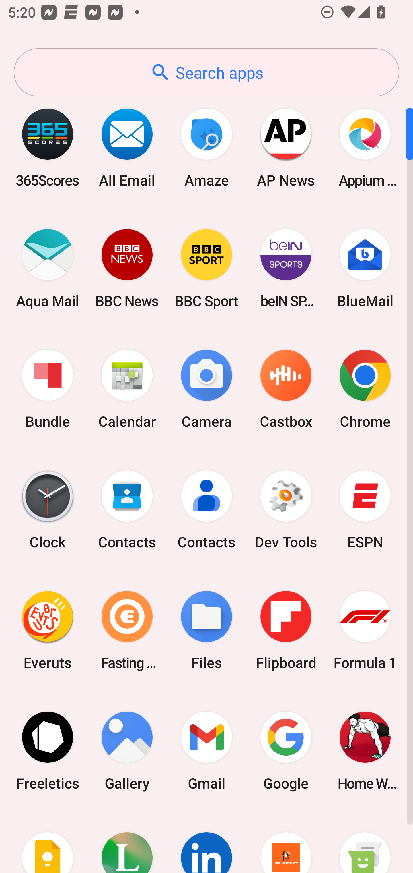 This screenshot has height=873, width=413. Describe the element at coordinates (286, 510) in the screenshot. I see `Dev Tools` at that location.